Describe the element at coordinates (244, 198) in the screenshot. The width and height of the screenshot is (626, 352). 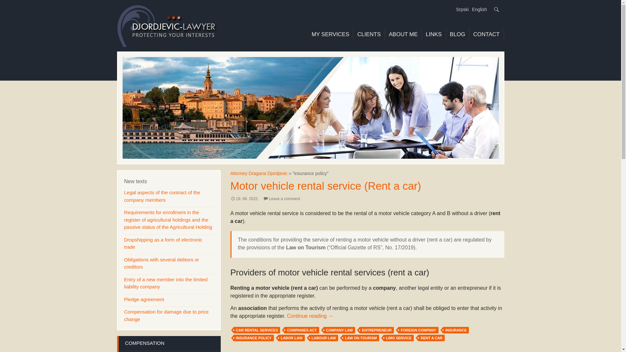
I see `19. 08. 2022.` at that location.